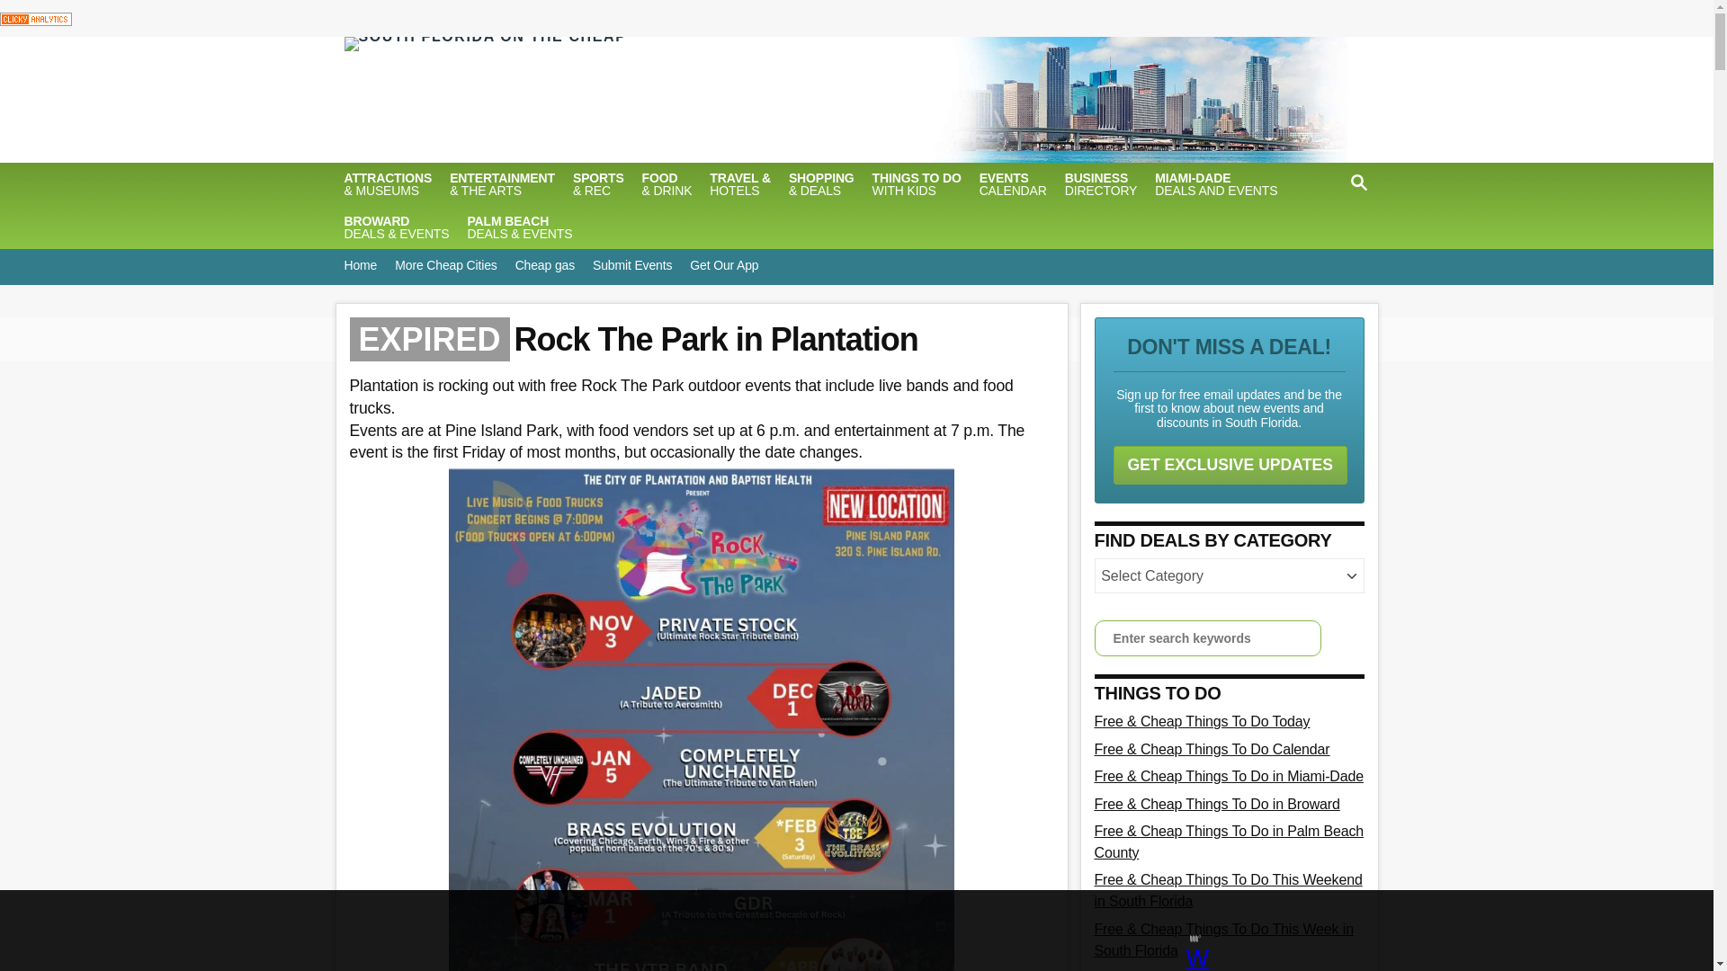 The image size is (1727, 971). I want to click on Search for:, so click(1207, 638).